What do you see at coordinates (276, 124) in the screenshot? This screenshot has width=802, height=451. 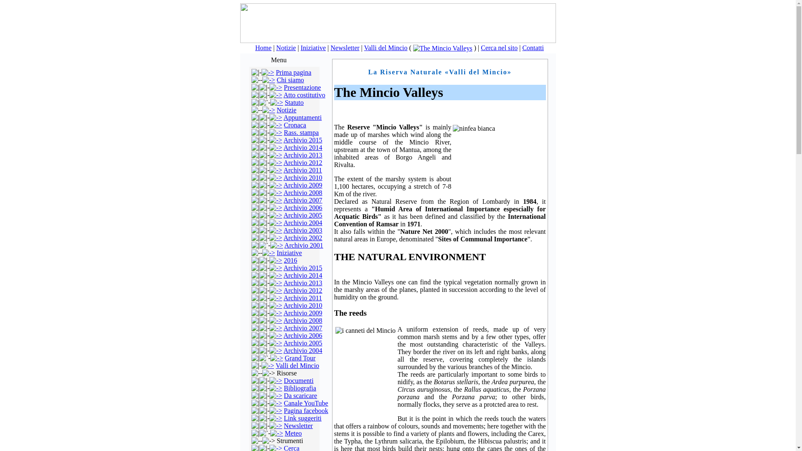 I see `Cronaca della Valle del Mincio` at bounding box center [276, 124].